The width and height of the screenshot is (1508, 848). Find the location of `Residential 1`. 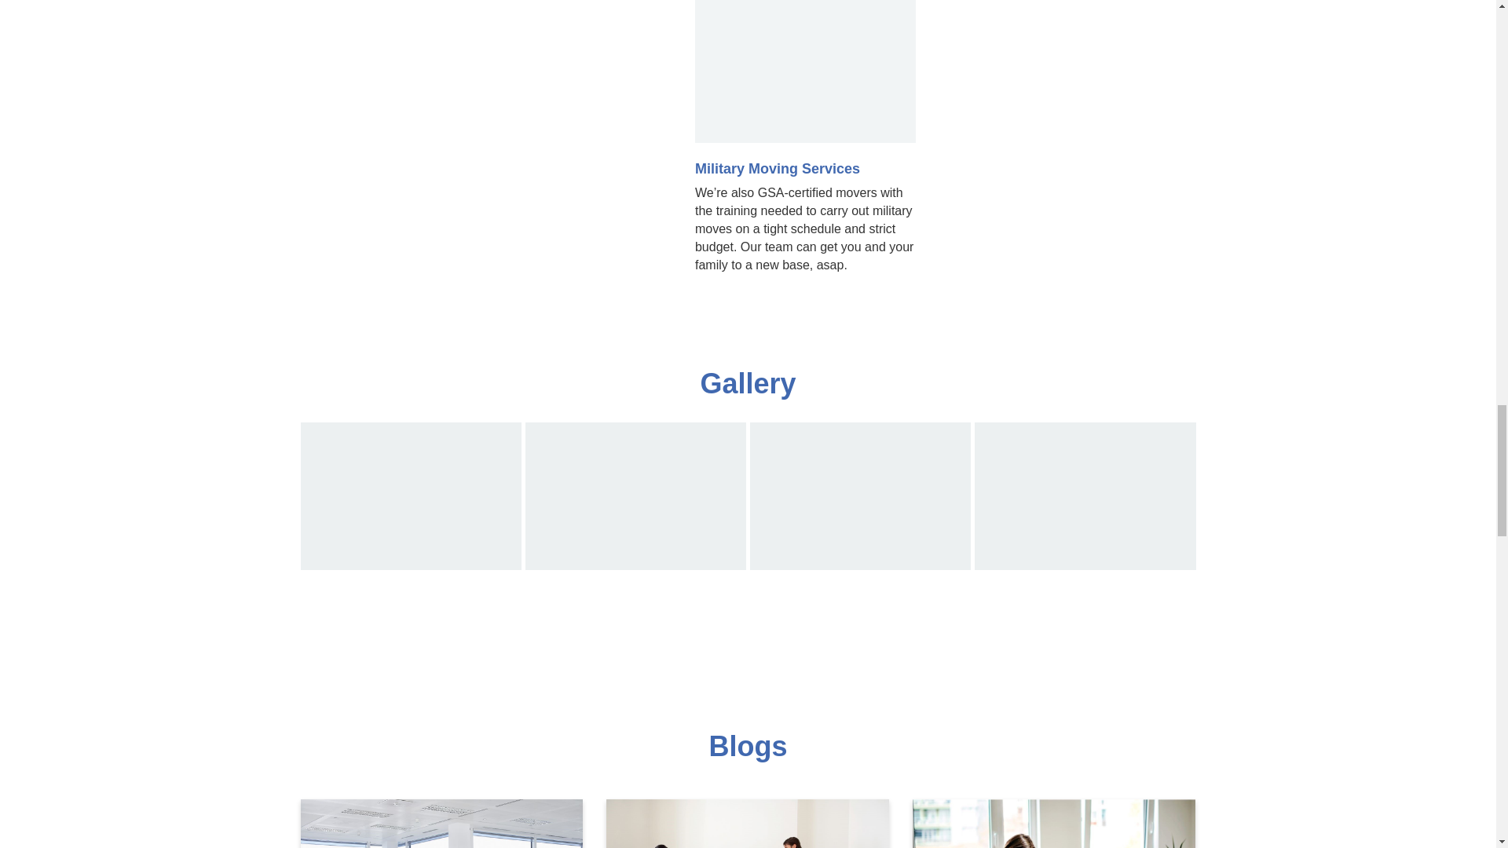

Residential 1 is located at coordinates (410, 495).